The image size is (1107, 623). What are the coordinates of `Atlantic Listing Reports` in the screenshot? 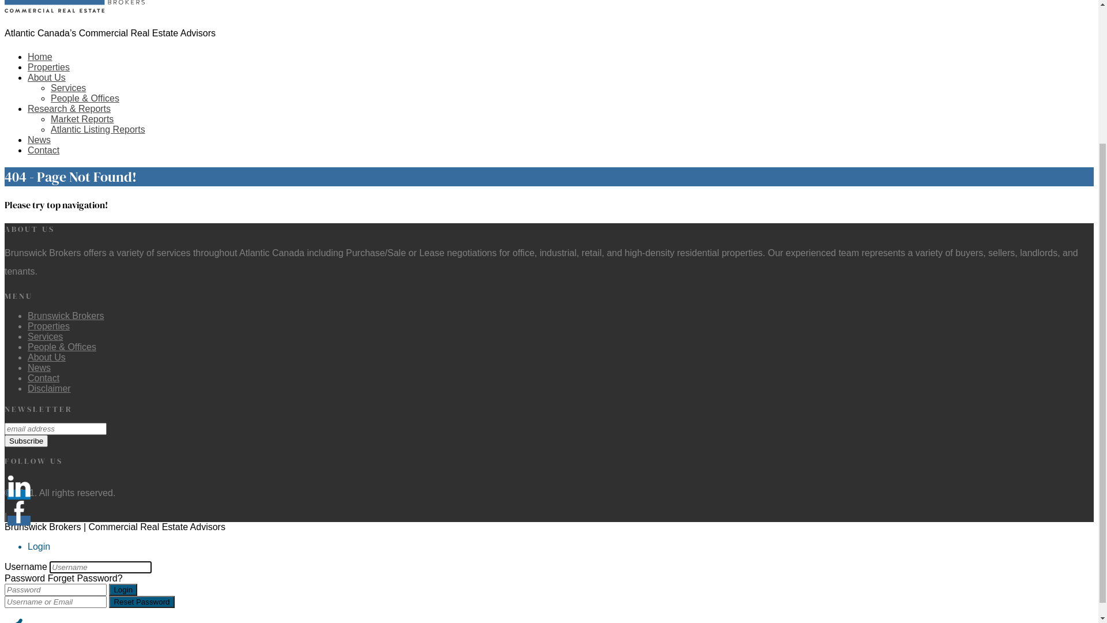 It's located at (98, 314).